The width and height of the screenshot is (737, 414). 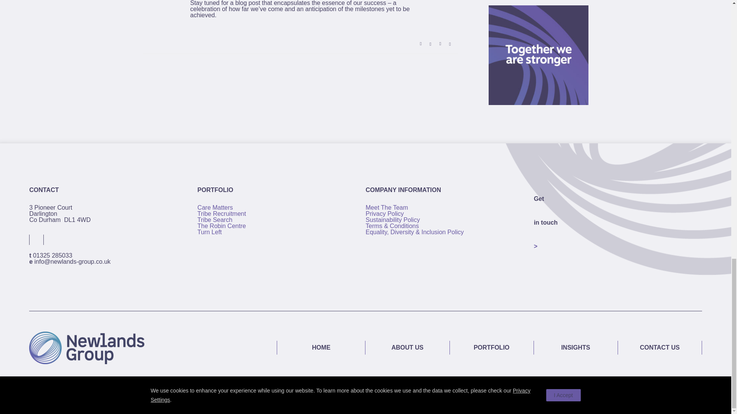 I want to click on The Robin Centre, so click(x=221, y=226).